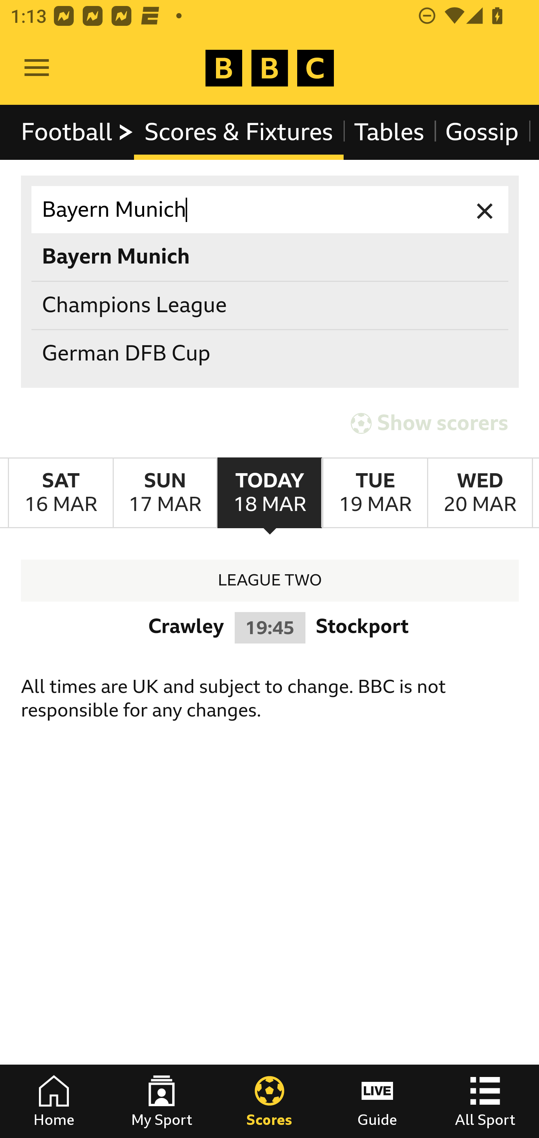 This screenshot has width=539, height=1138. What do you see at coordinates (239, 132) in the screenshot?
I see `Scores & Fixtures` at bounding box center [239, 132].